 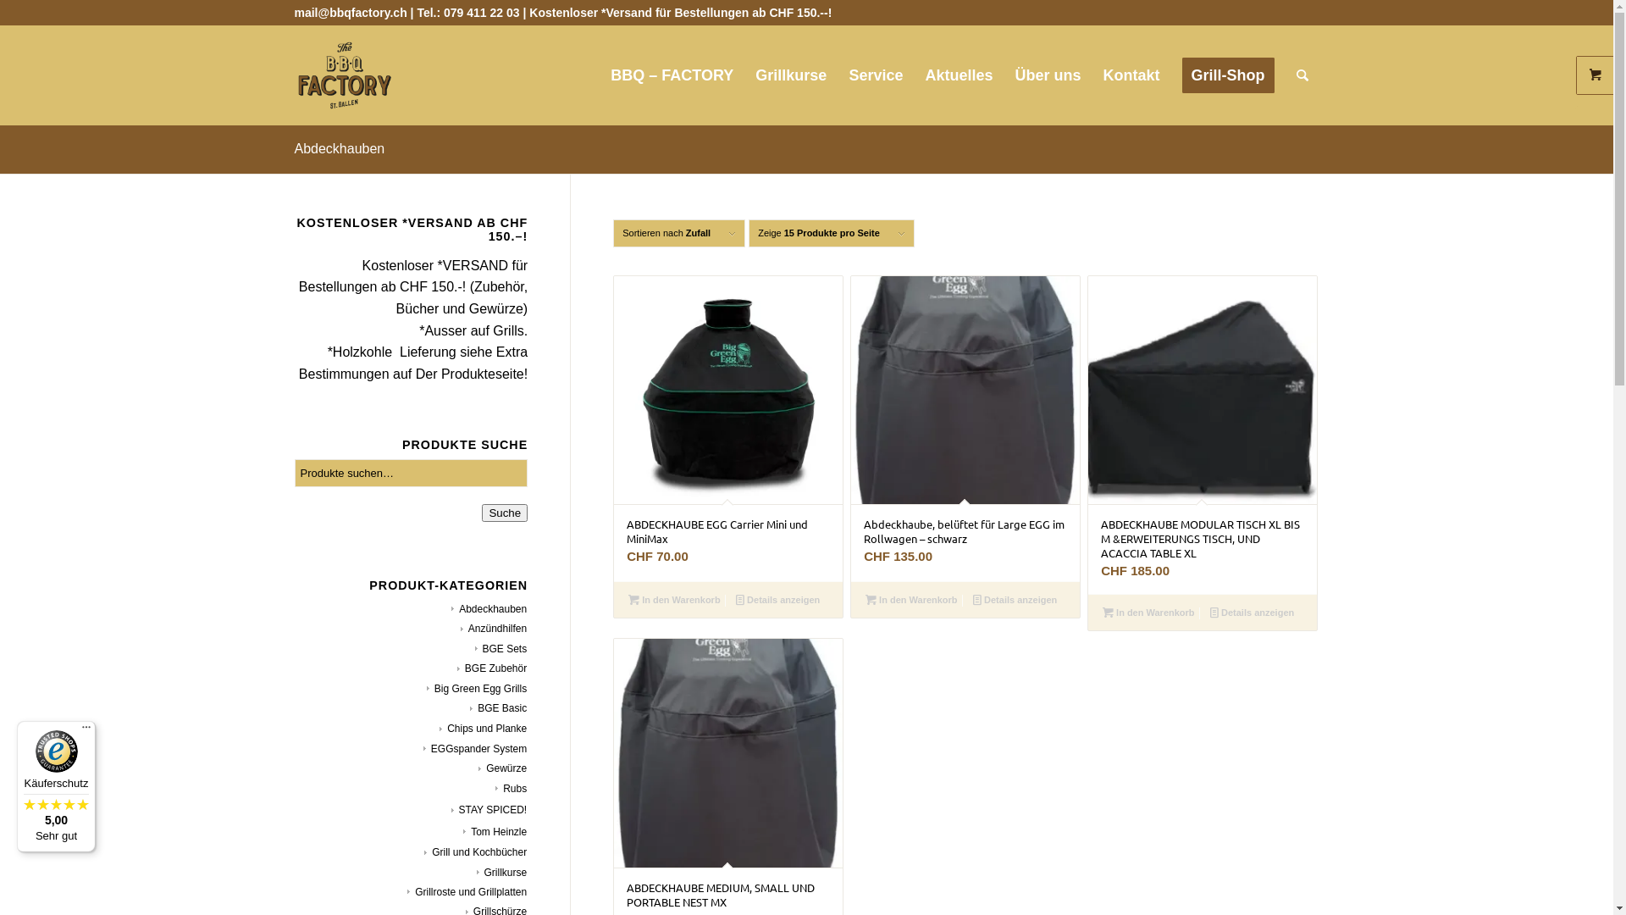 I want to click on EGGspander System, so click(x=475, y=749).